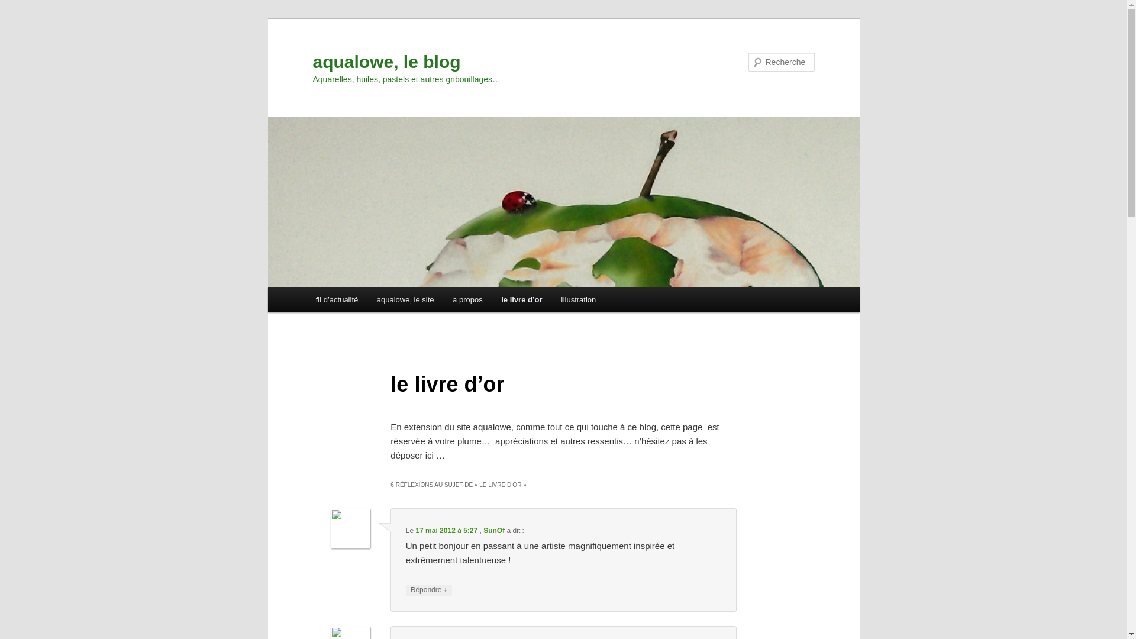 This screenshot has width=1136, height=639. Describe the element at coordinates (386, 62) in the screenshot. I see `aqualowe, le blog` at that location.